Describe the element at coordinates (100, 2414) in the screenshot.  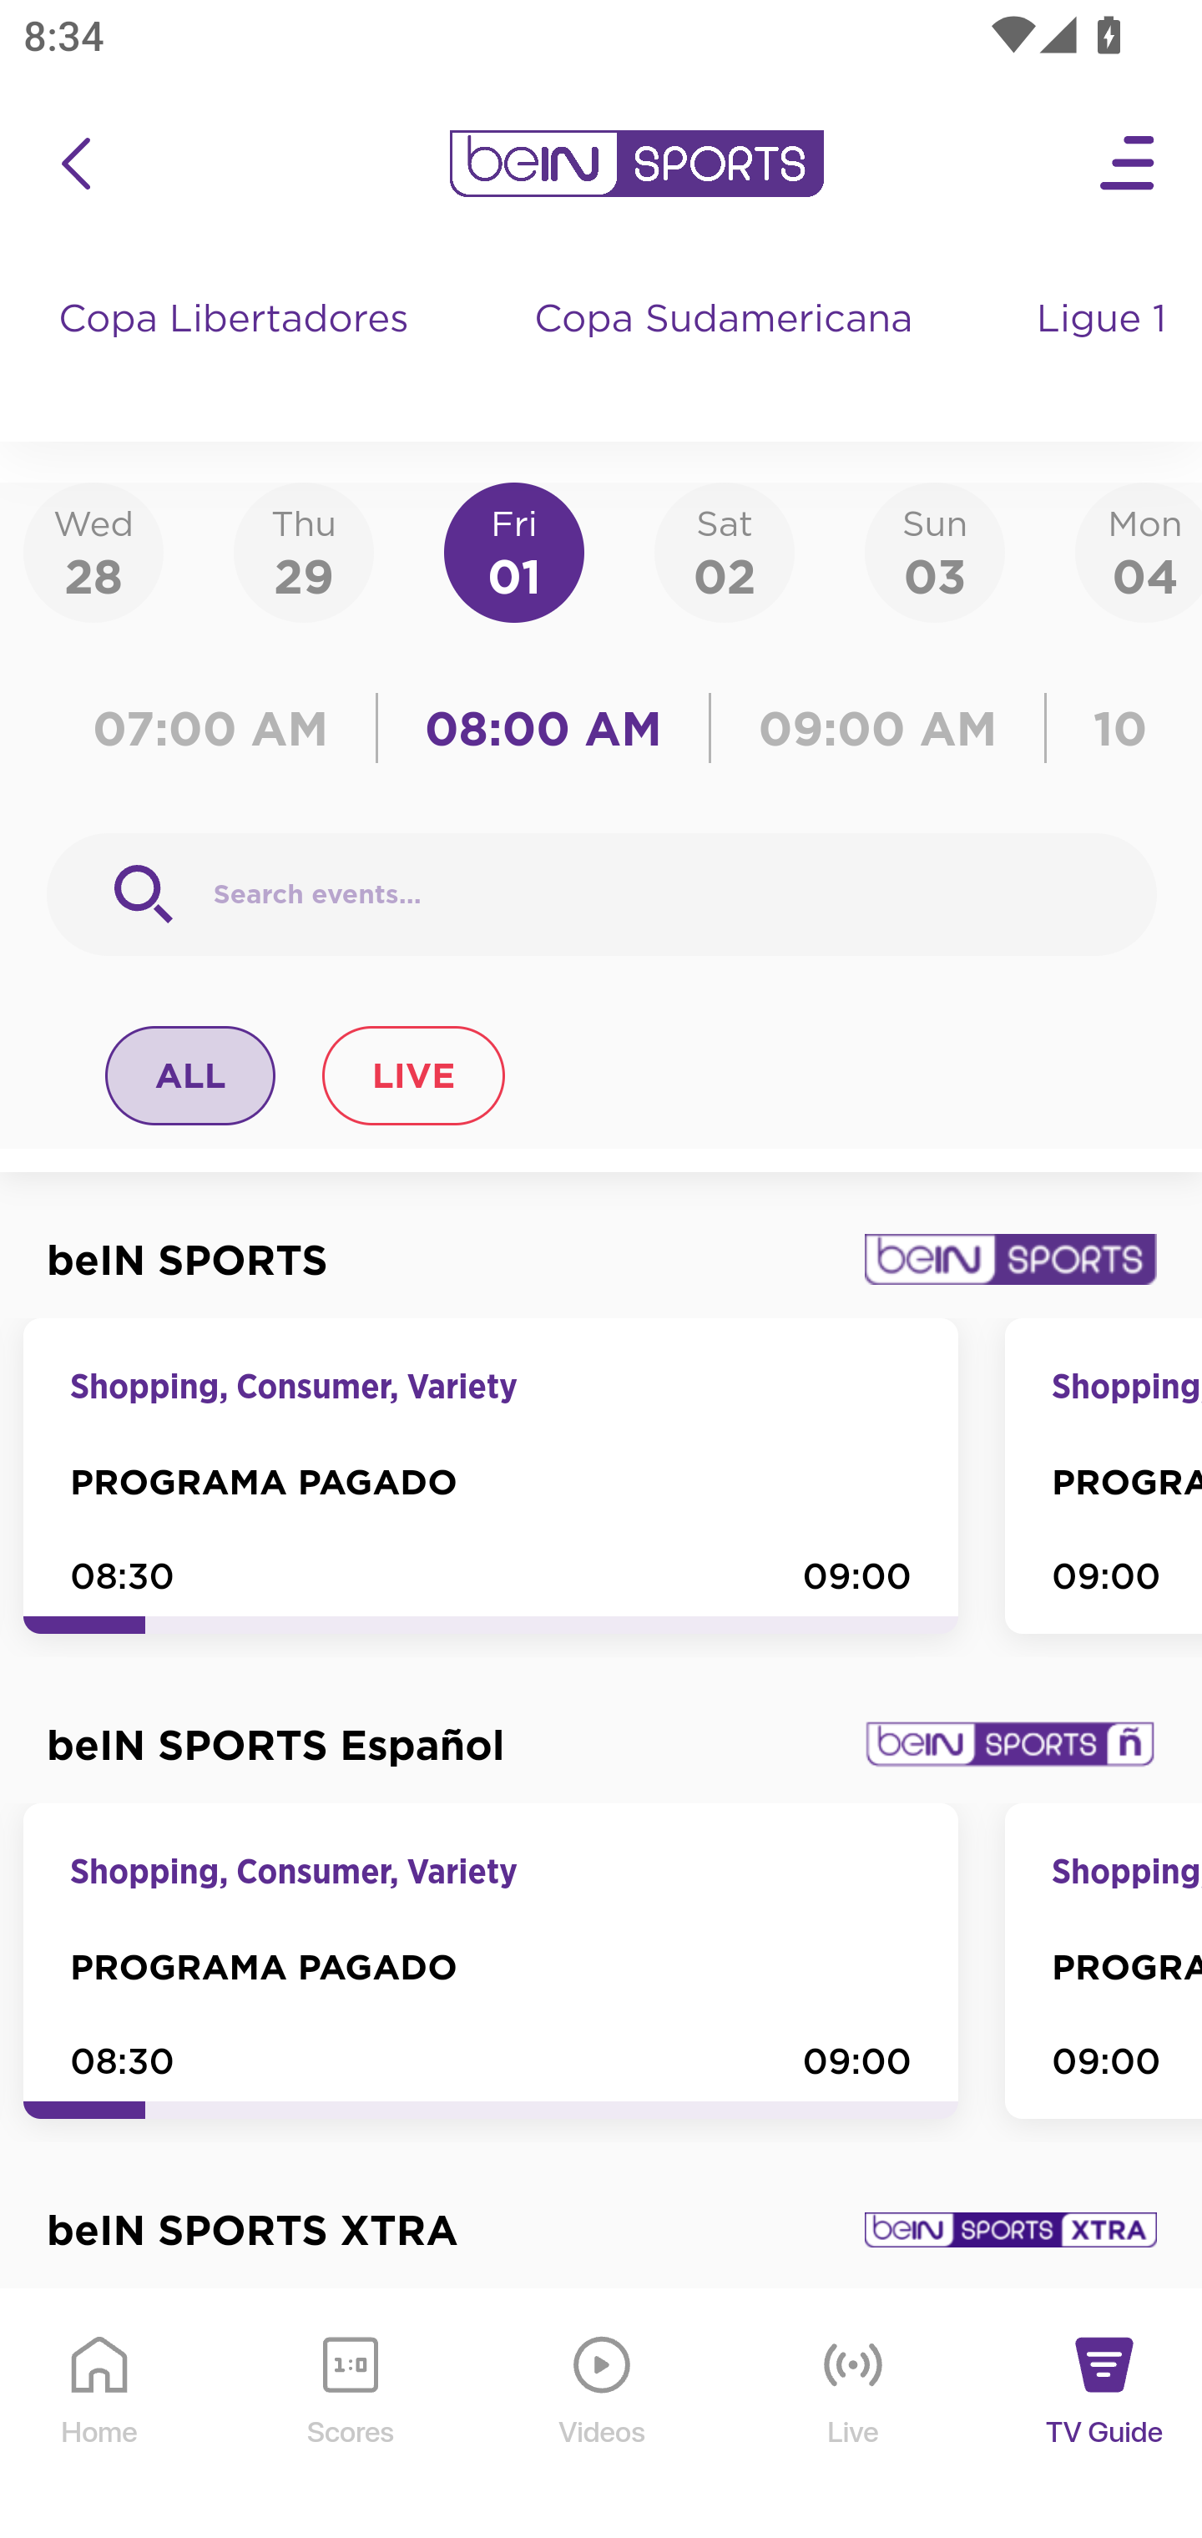
I see `Home Home Icon Home` at that location.